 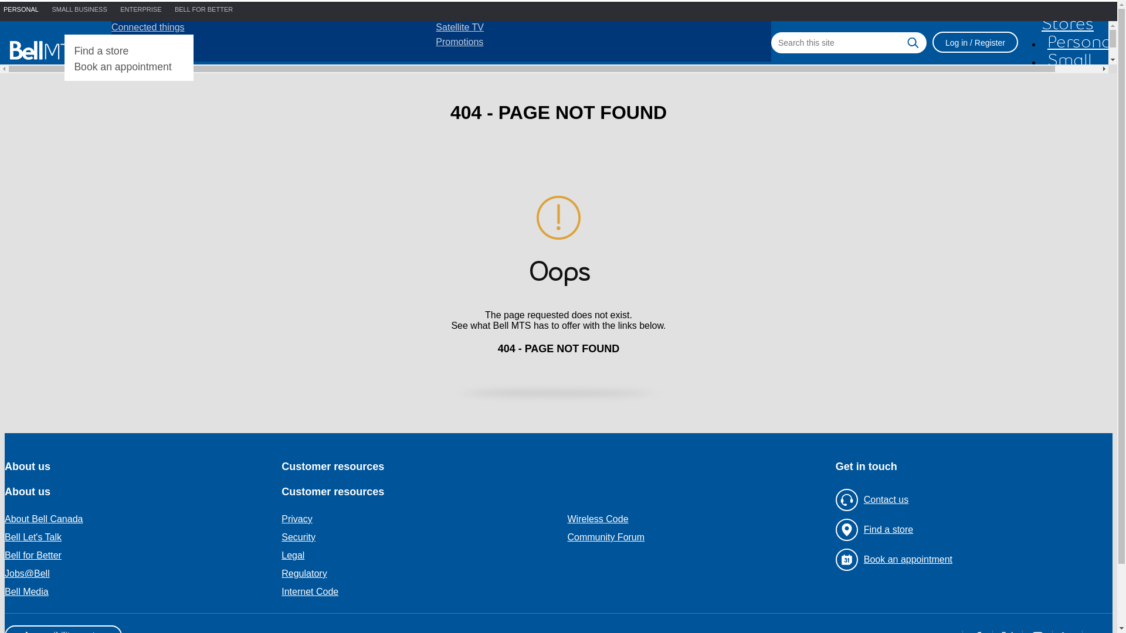 I want to click on My accounts, so click(x=158, y=176).